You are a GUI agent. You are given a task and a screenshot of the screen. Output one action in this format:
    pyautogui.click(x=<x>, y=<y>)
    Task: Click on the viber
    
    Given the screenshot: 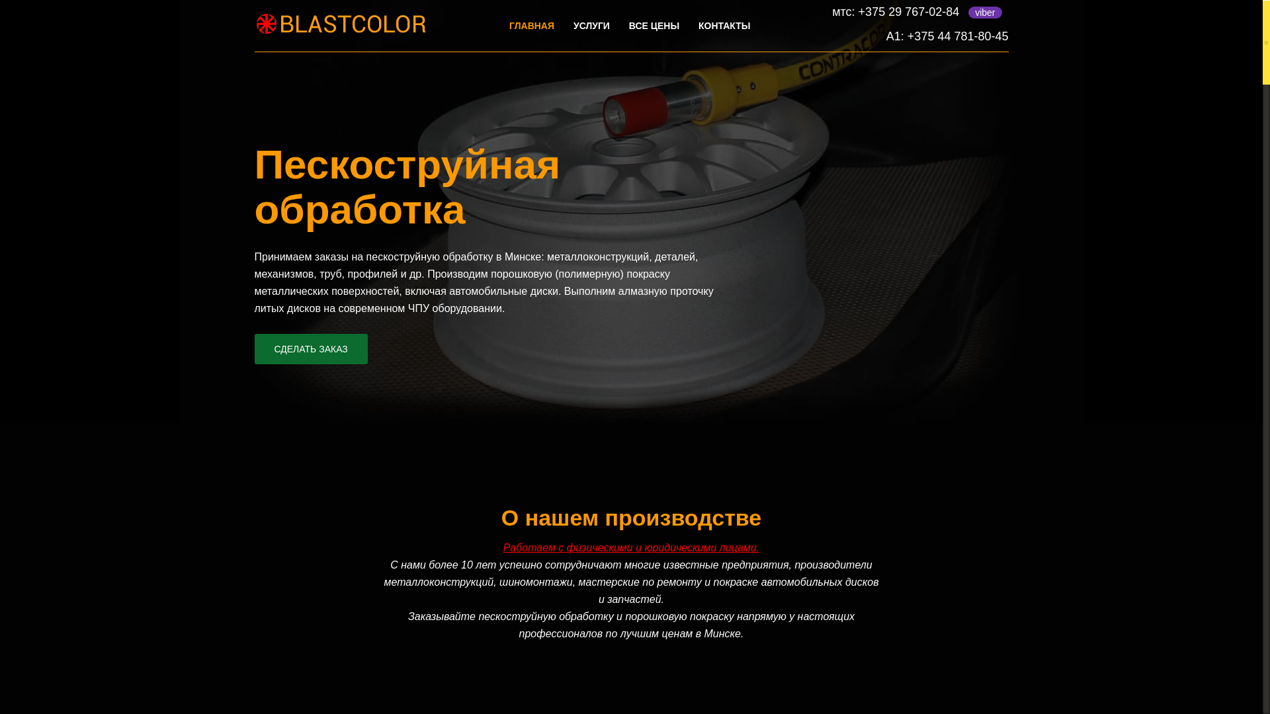 What is the action you would take?
    pyautogui.click(x=985, y=13)
    